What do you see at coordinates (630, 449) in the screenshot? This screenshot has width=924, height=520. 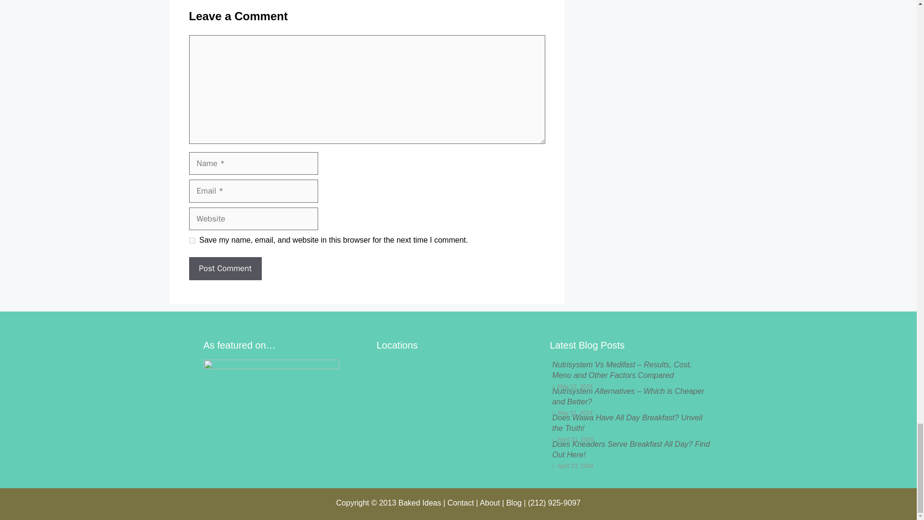 I see `Does Kneaders Serve Breakfast All Day? Find Out Here!` at bounding box center [630, 449].